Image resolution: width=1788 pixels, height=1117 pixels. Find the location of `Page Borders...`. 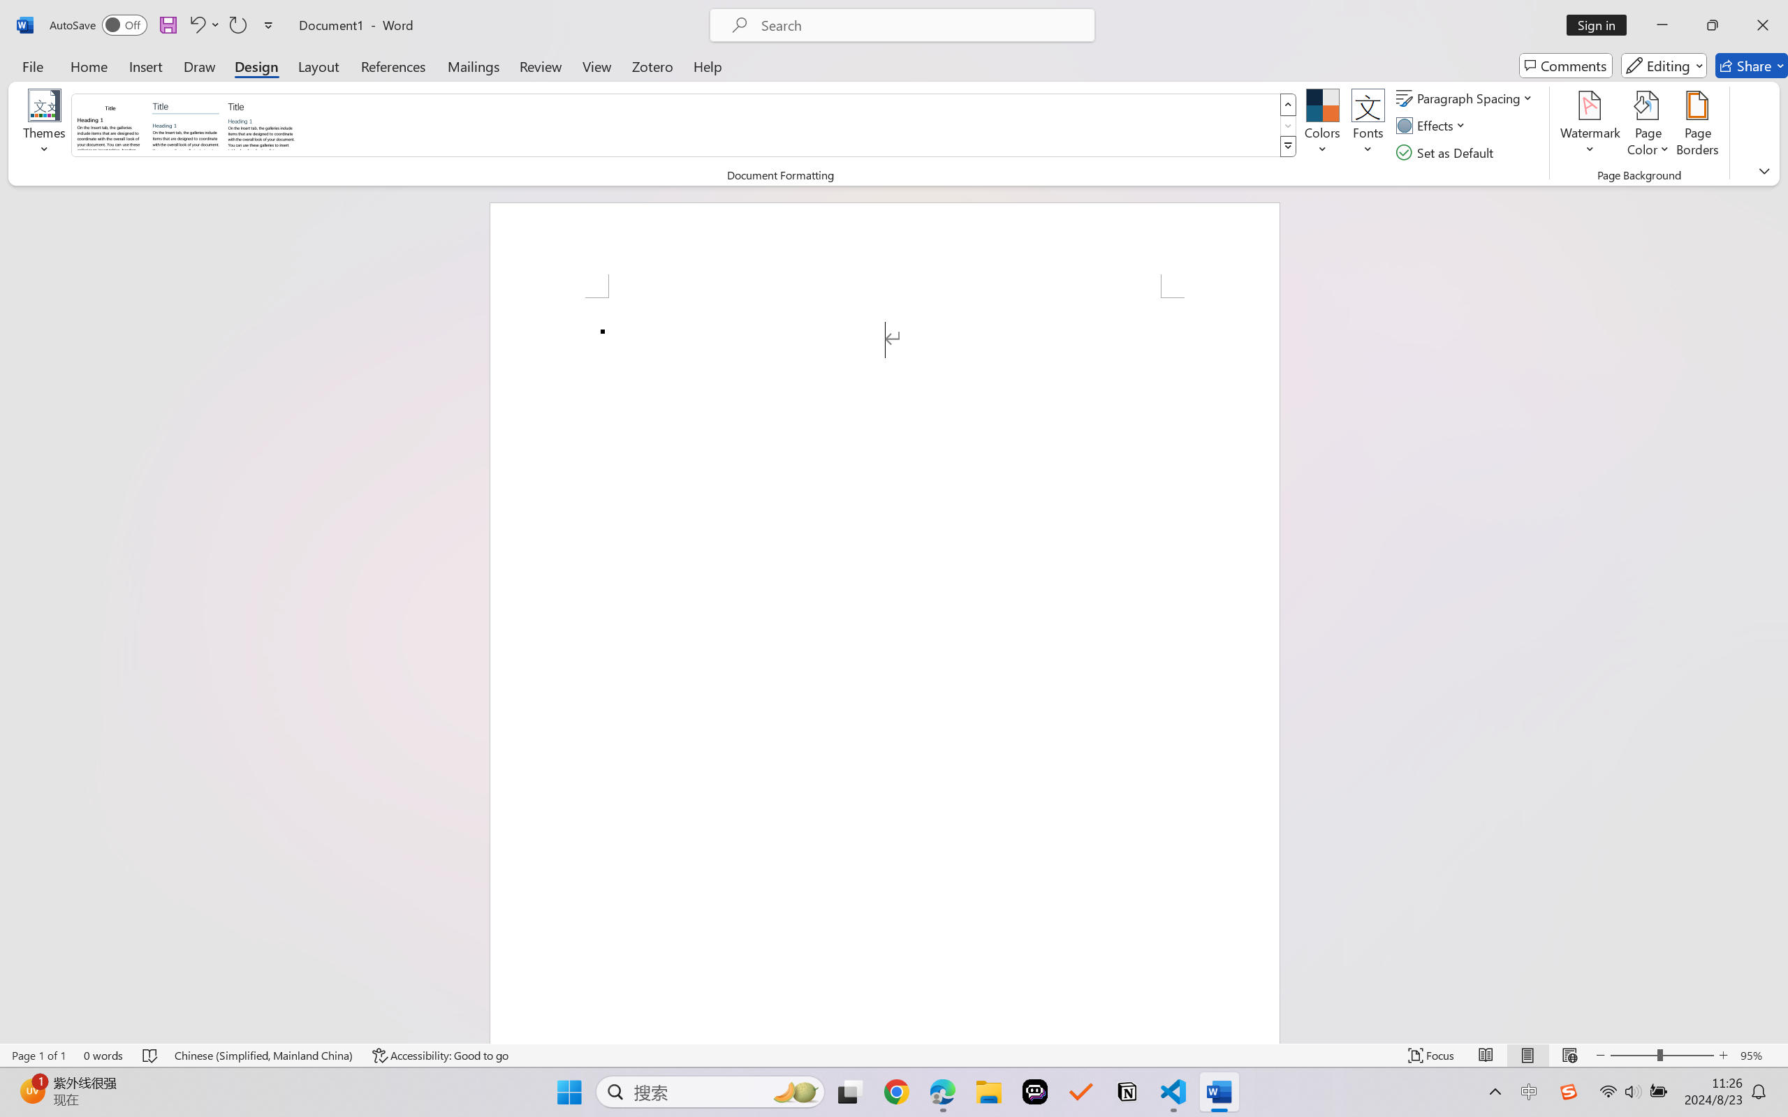

Page Borders... is located at coordinates (1697, 126).